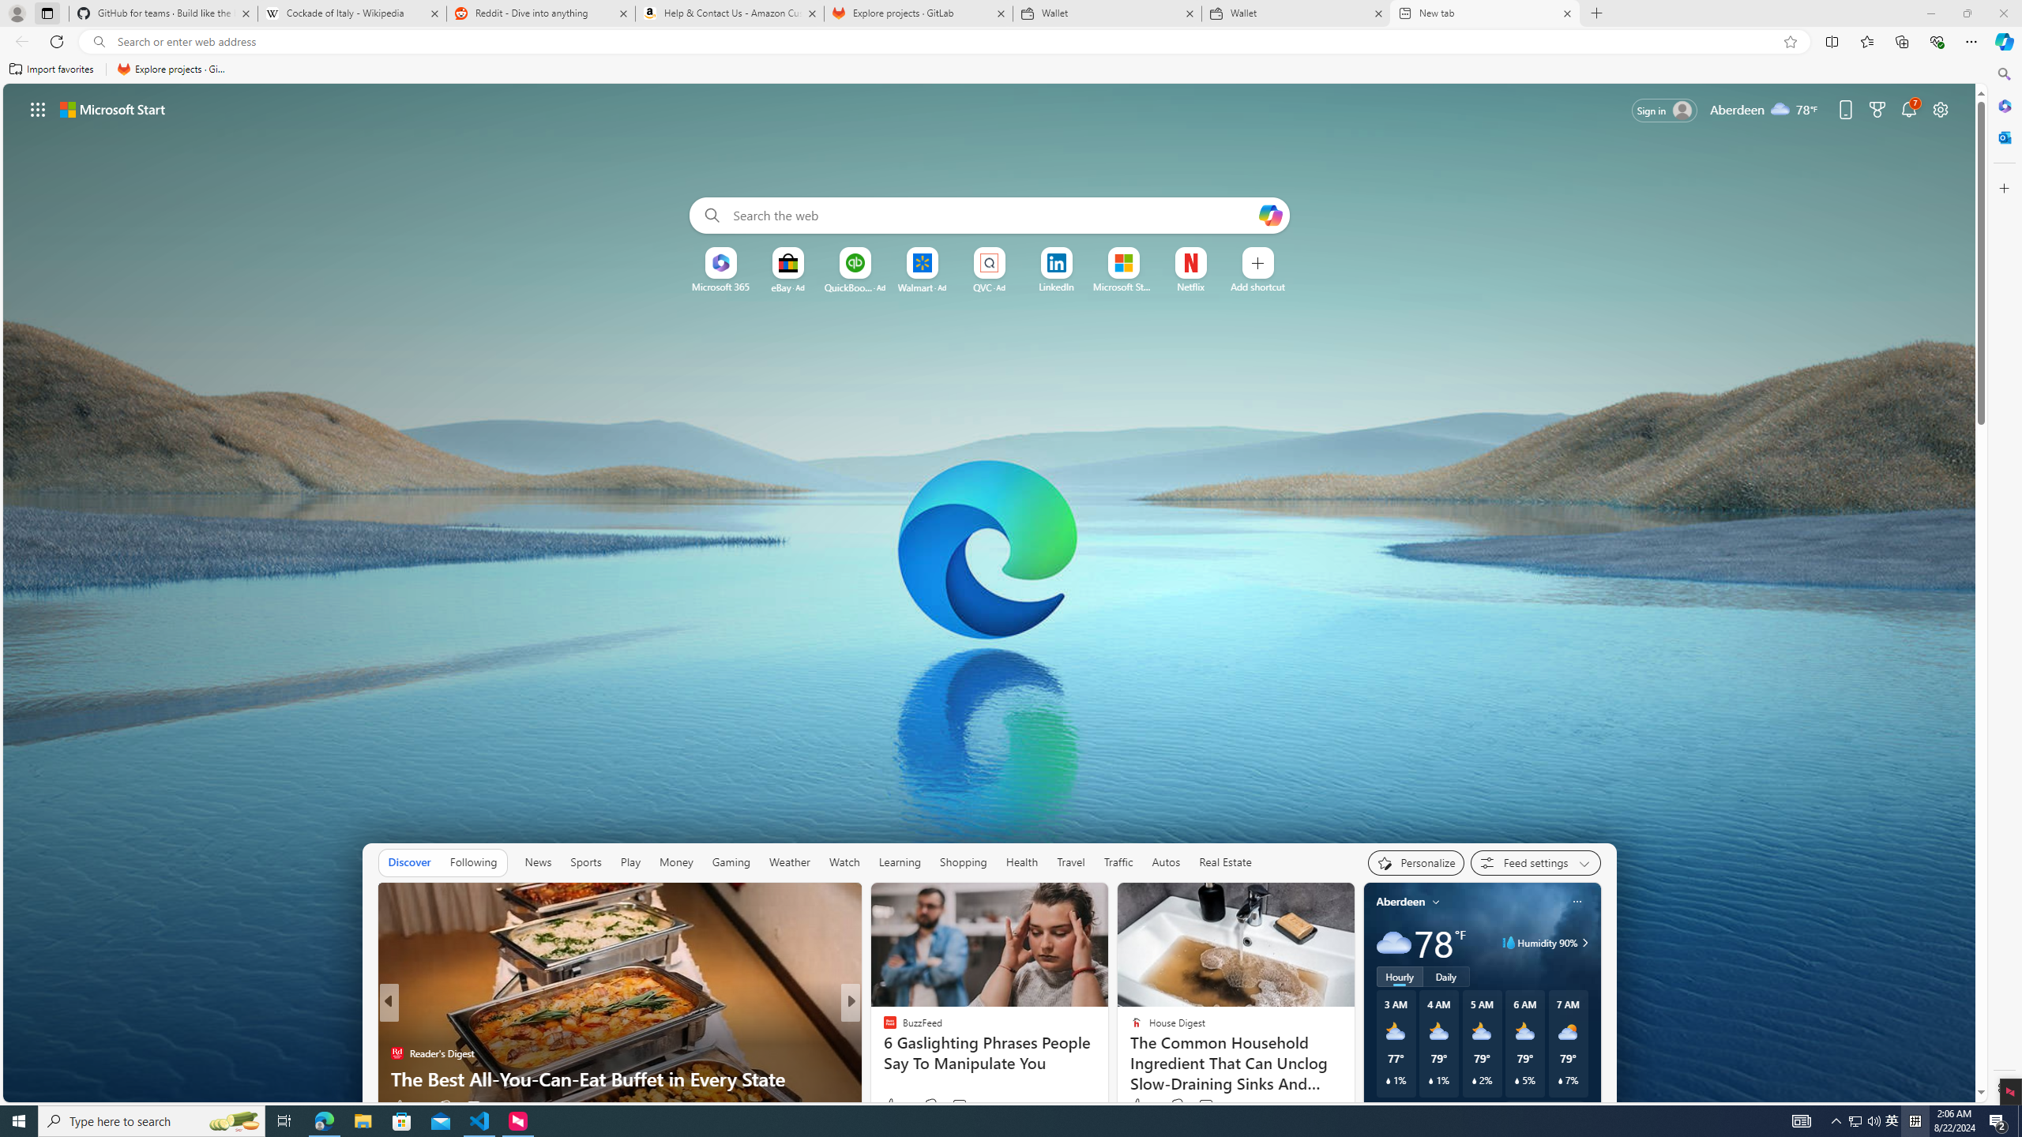 The image size is (2022, 1137). I want to click on Health, so click(1020, 862).